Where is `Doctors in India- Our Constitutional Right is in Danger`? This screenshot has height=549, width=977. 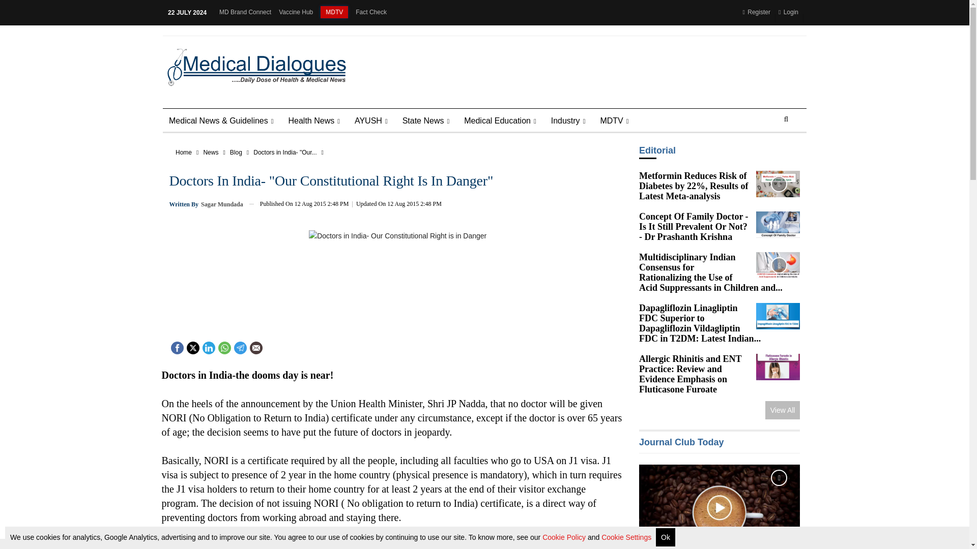 Doctors in India- Our Constitutional Right is in Danger is located at coordinates (397, 273).